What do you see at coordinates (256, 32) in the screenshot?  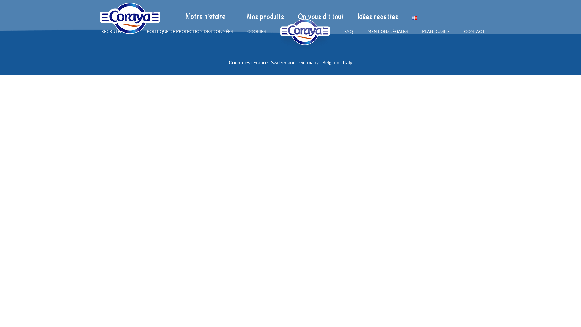 I see `COOKIES` at bounding box center [256, 32].